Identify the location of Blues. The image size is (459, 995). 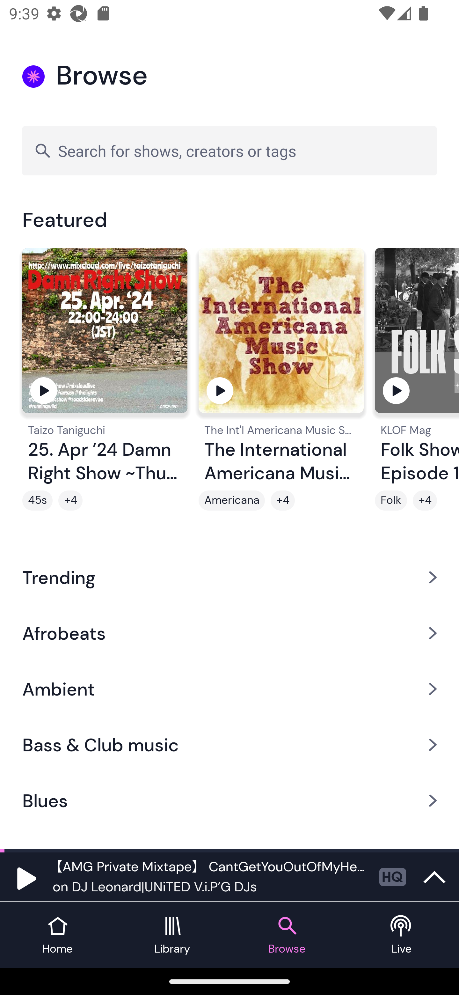
(229, 801).